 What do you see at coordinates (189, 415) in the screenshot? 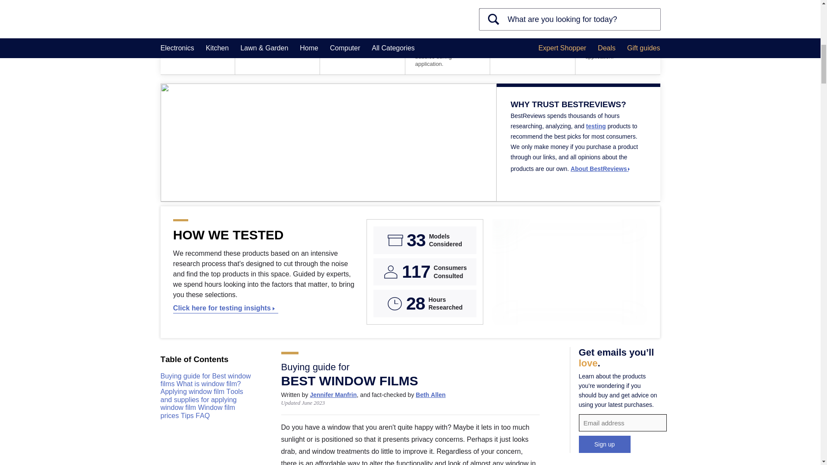
I see `Tips` at bounding box center [189, 415].